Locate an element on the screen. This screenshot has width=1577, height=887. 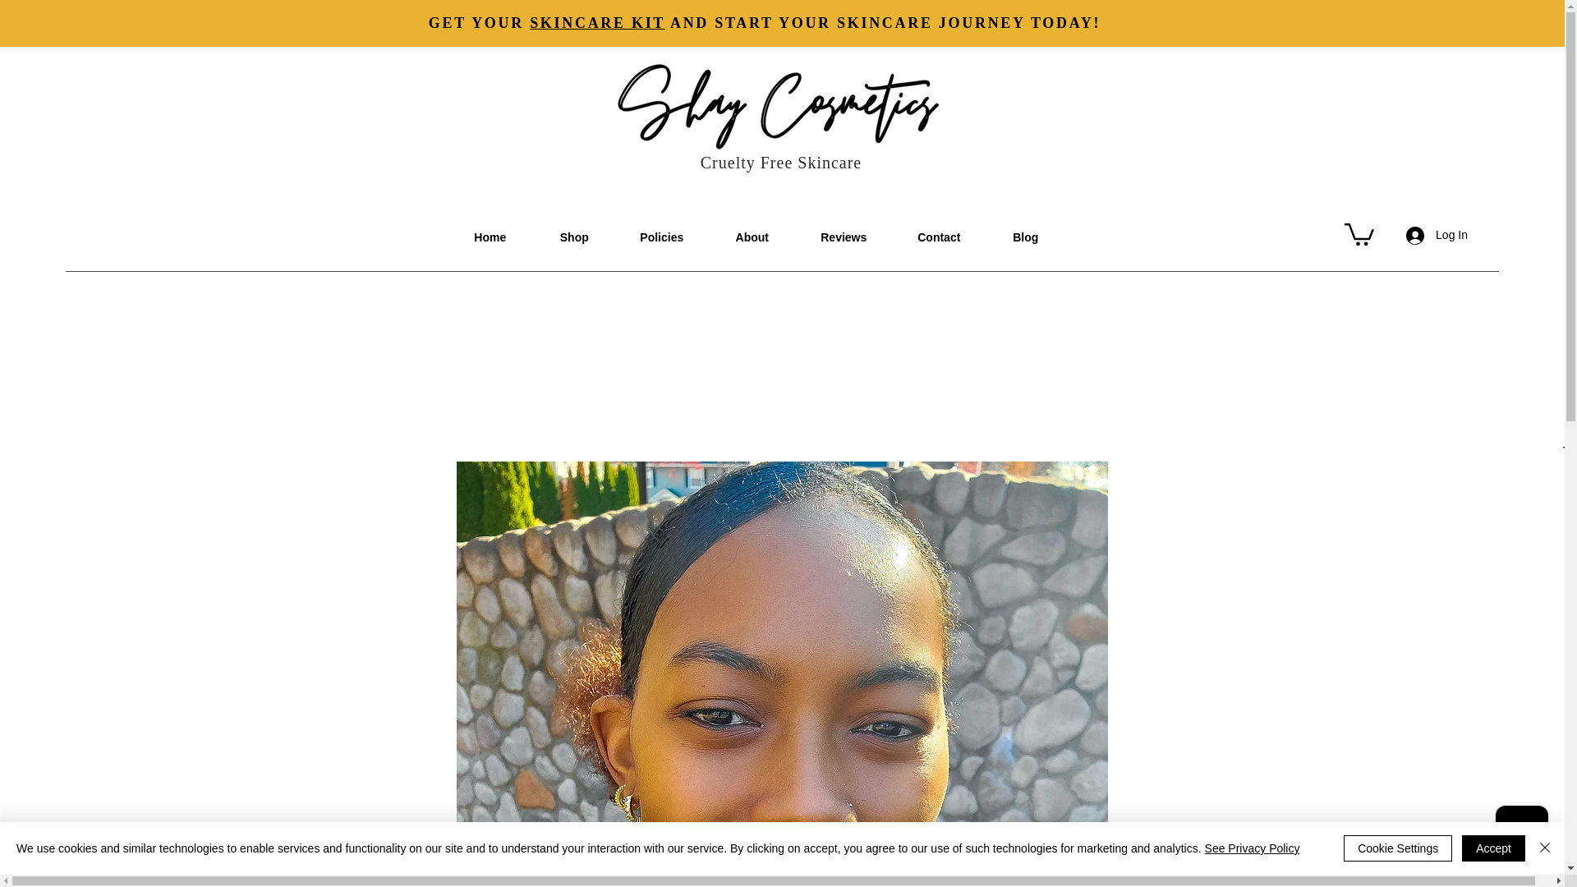
SKINCARE KIT is located at coordinates (598, 23).